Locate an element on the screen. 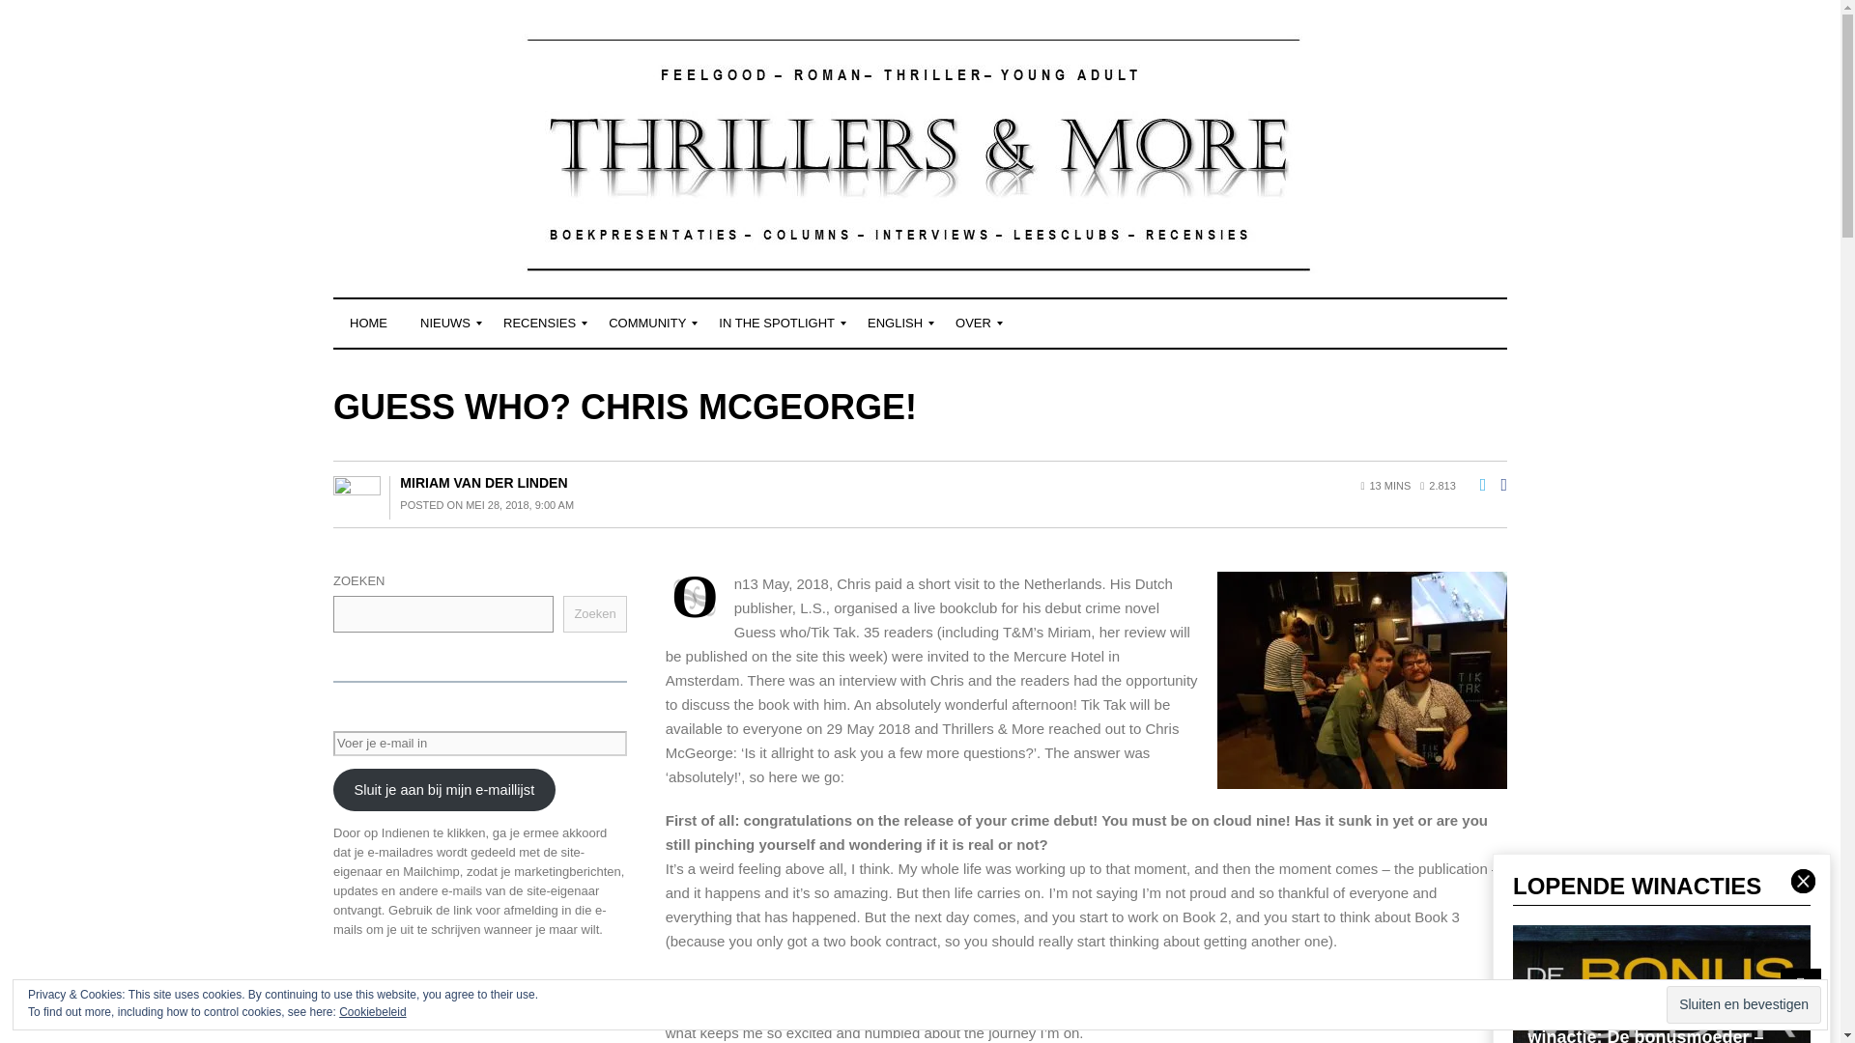 The width and height of the screenshot is (1855, 1043). ENGLISH is located at coordinates (895, 323).